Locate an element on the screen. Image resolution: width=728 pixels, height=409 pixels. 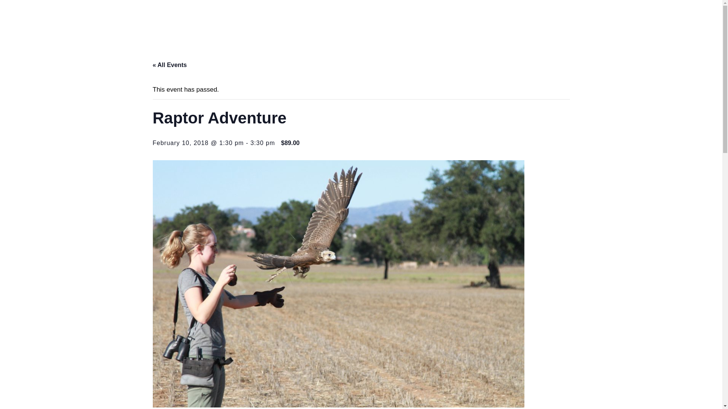
ABOUT US is located at coordinates (289, 19).